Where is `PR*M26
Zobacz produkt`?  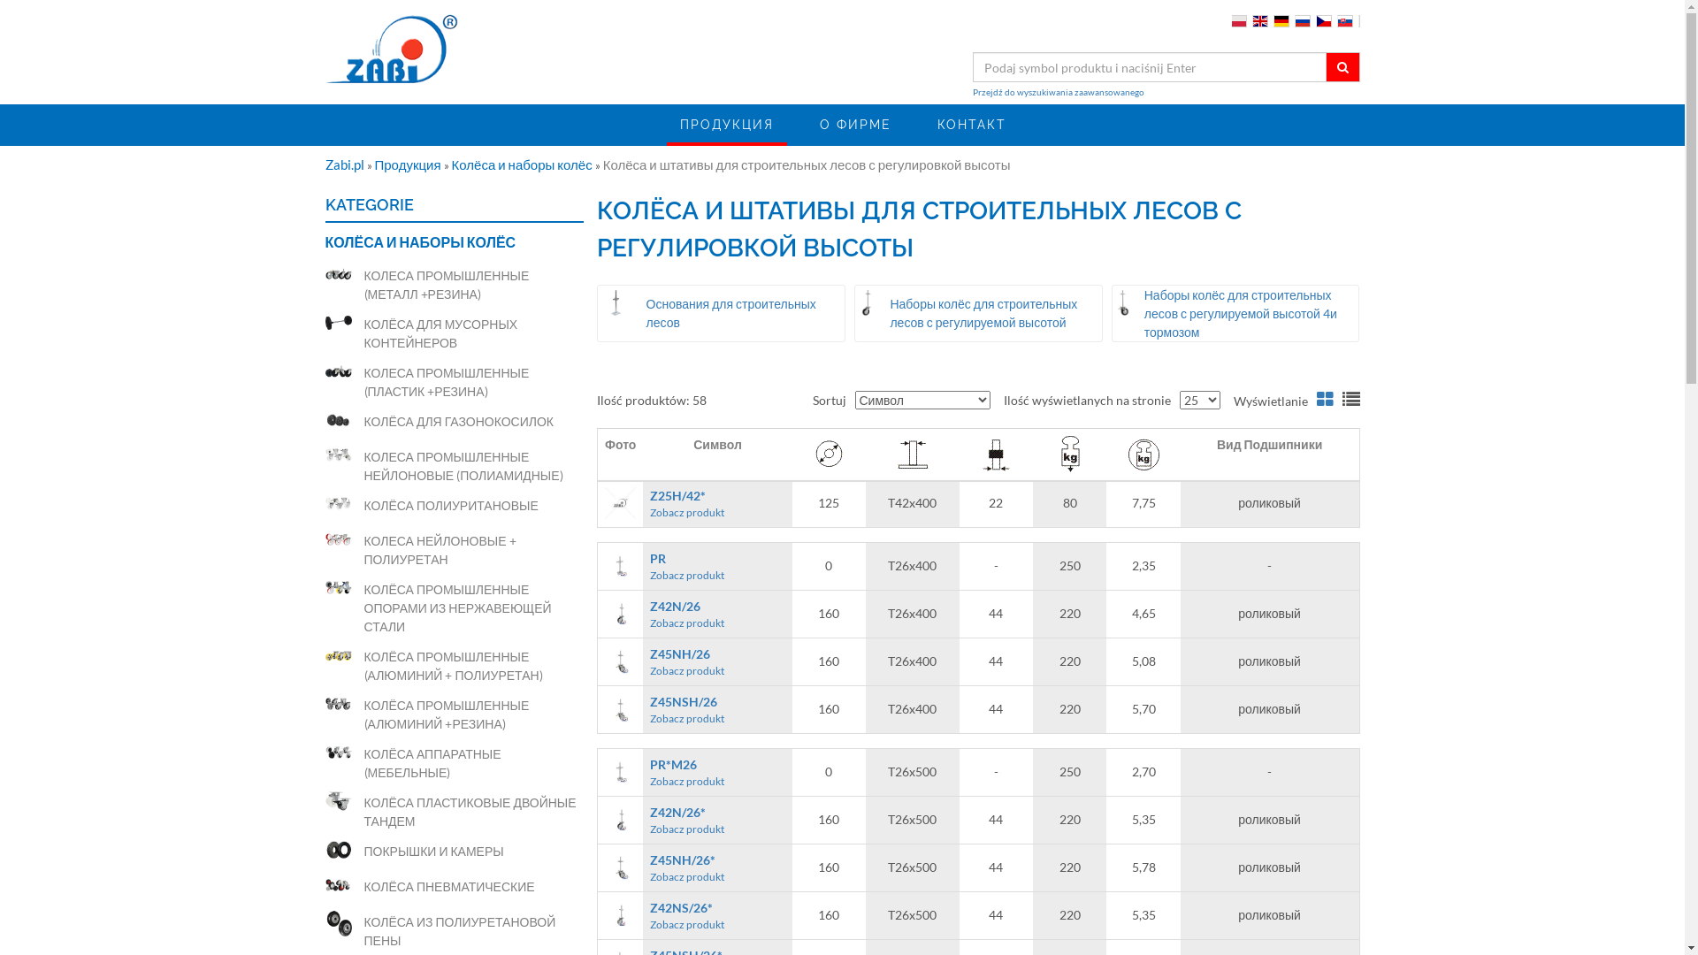
PR*M26
Zobacz produkt is located at coordinates (717, 773).